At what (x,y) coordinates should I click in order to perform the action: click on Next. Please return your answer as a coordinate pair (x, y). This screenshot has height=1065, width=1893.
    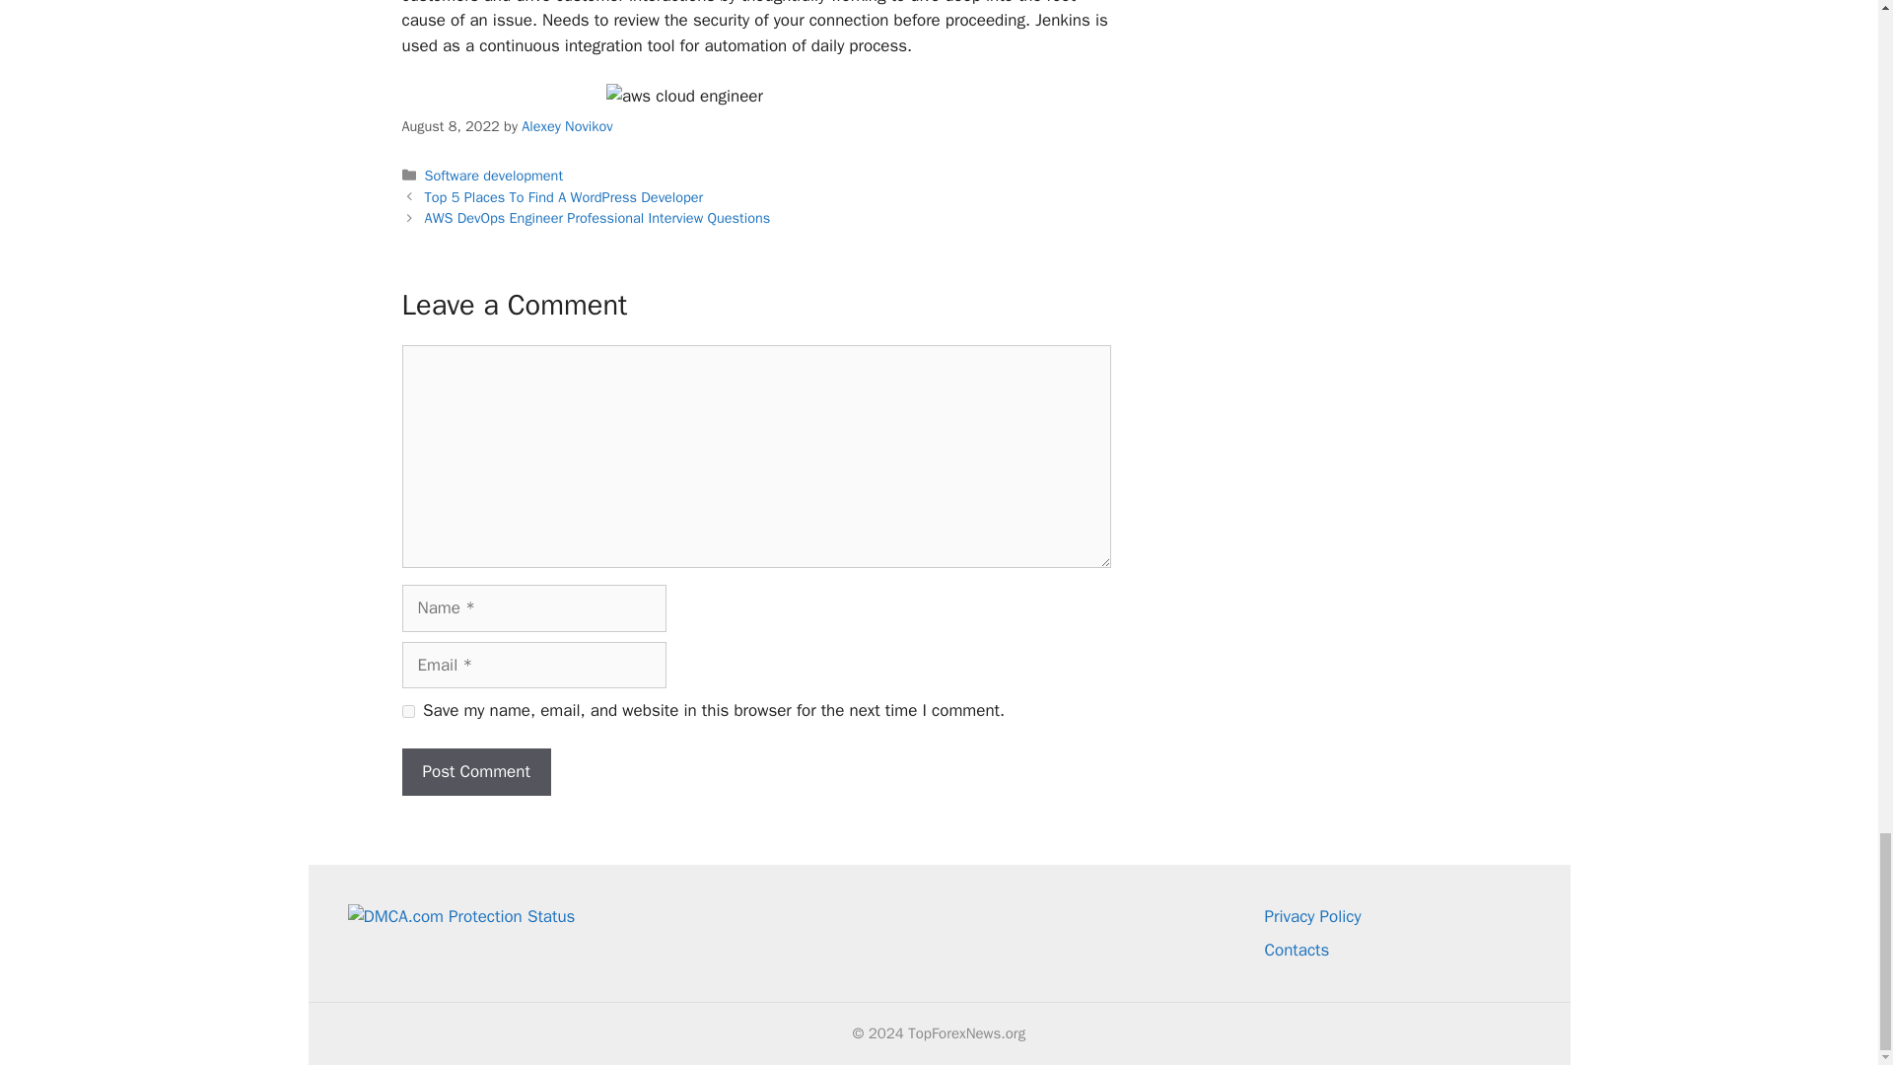
    Looking at the image, I should click on (597, 217).